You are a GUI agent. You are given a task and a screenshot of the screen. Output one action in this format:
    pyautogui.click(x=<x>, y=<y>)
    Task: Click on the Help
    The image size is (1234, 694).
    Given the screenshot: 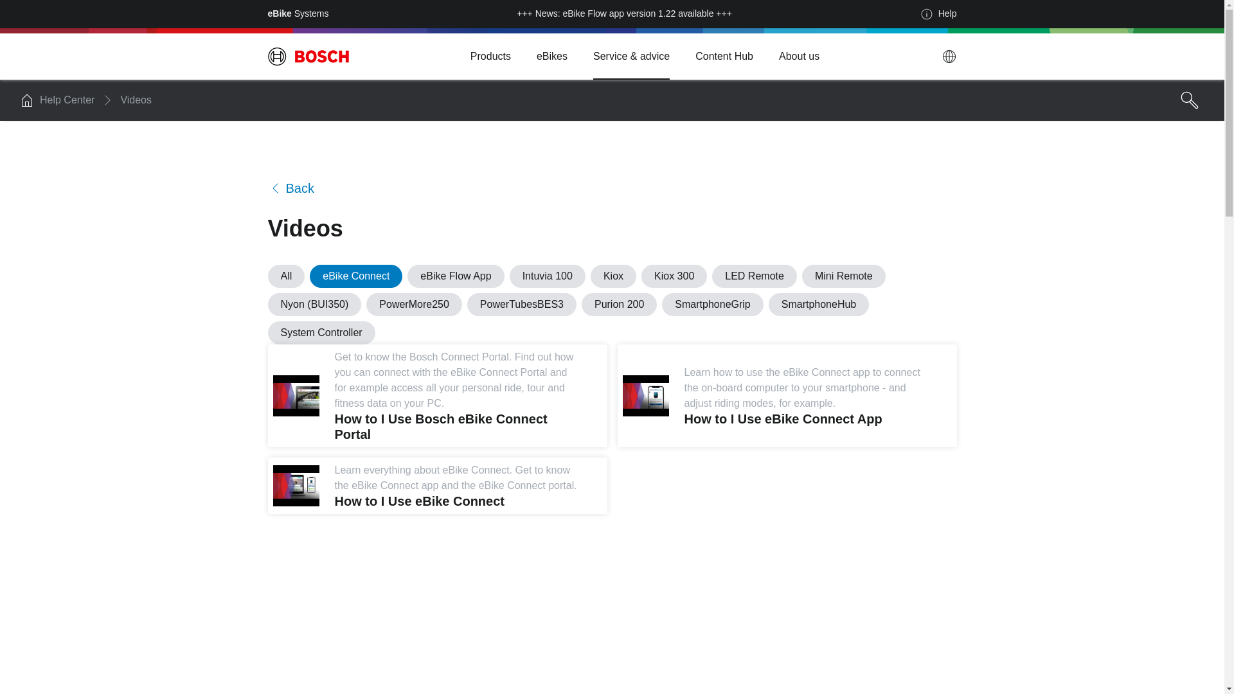 What is the action you would take?
    pyautogui.click(x=938, y=14)
    